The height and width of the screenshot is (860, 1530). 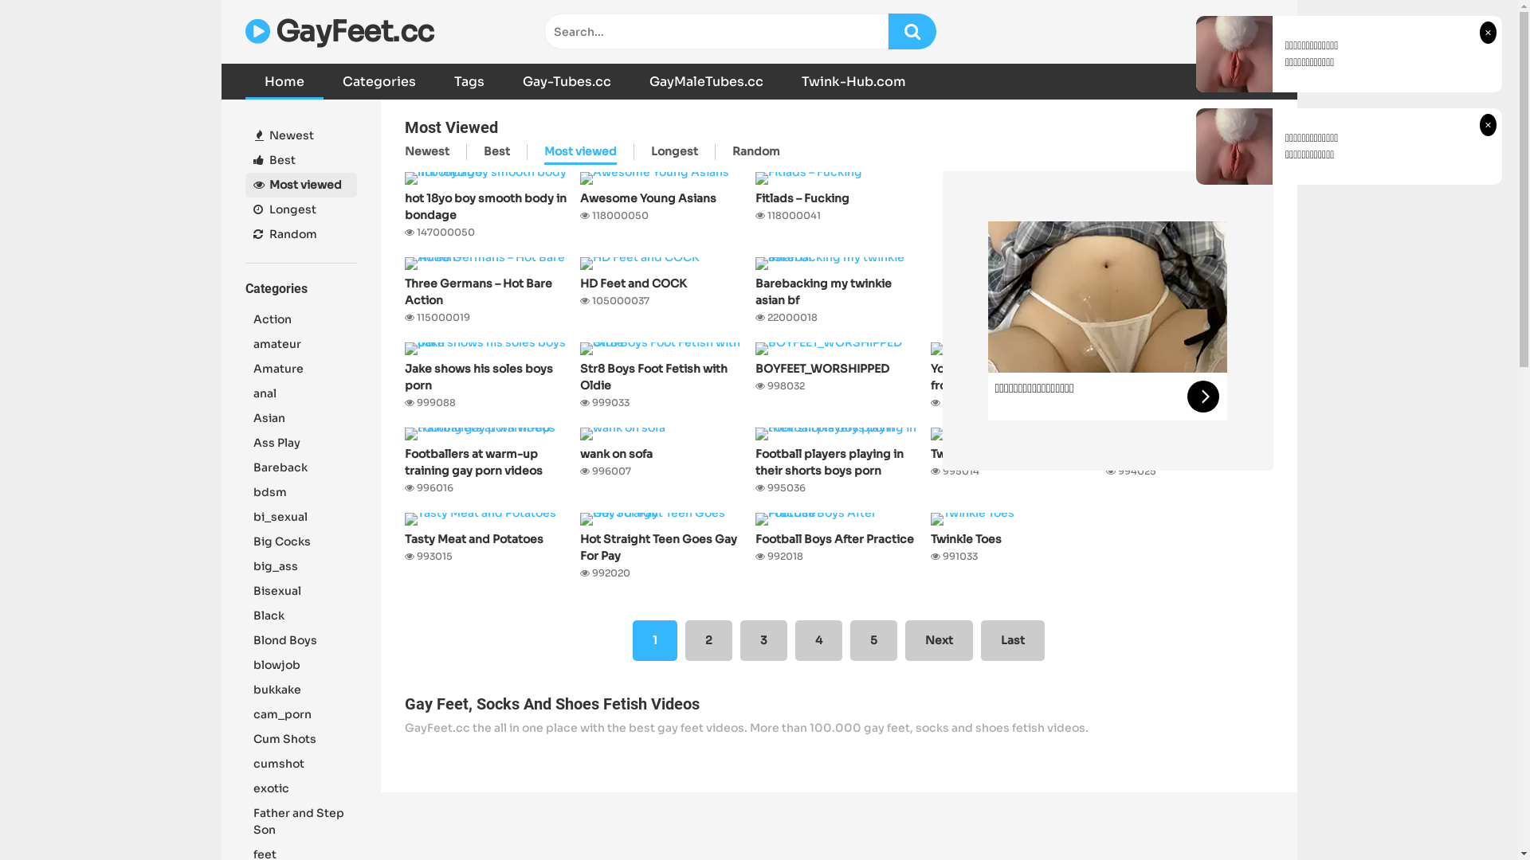 I want to click on Ass Play, so click(x=301, y=443).